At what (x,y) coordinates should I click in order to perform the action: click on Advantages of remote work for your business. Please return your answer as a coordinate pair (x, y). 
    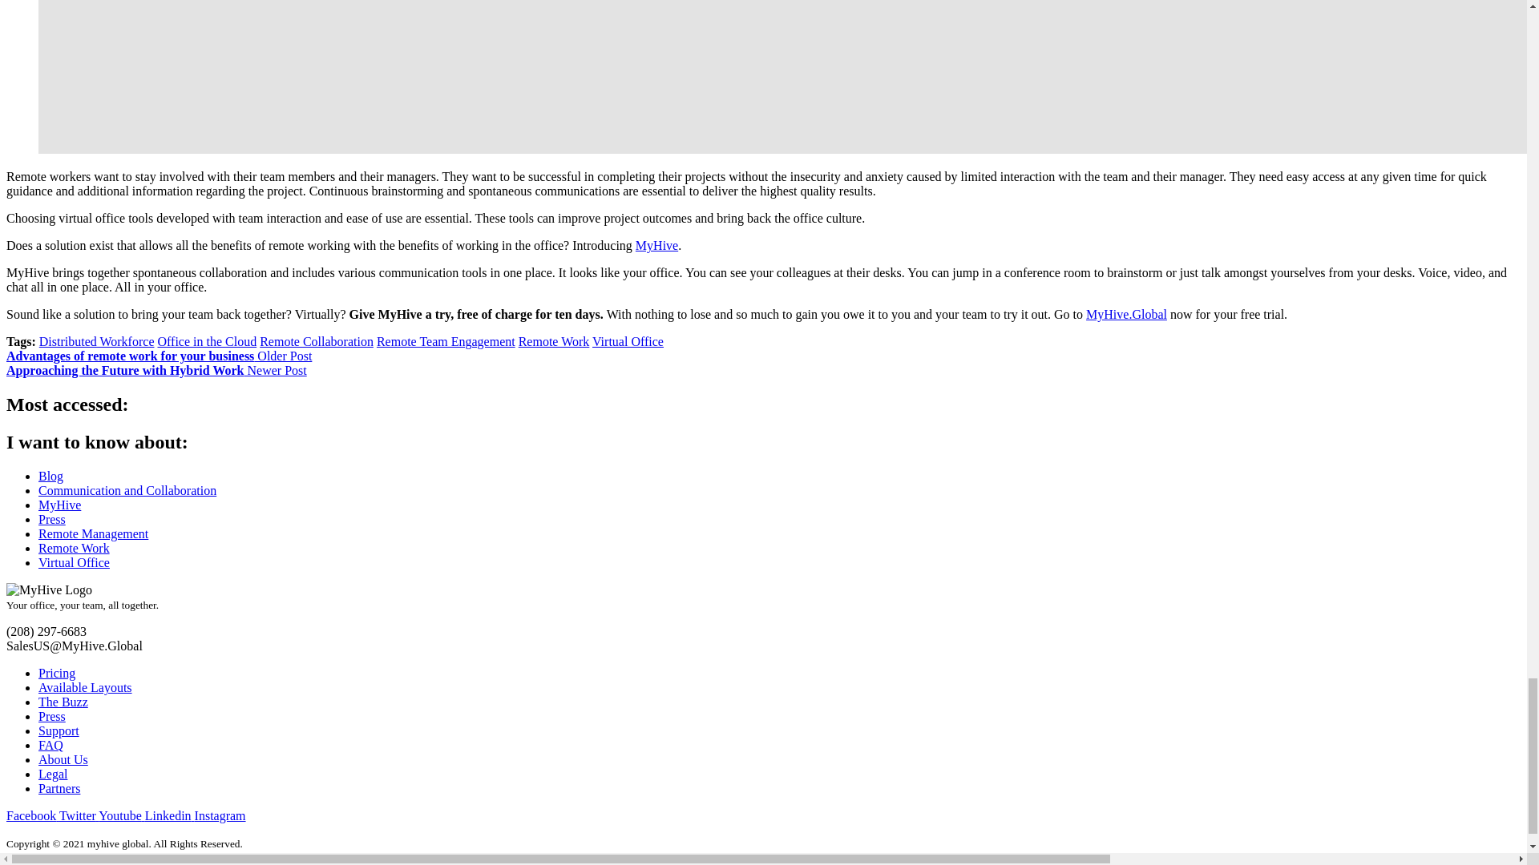
    Looking at the image, I should click on (159, 356).